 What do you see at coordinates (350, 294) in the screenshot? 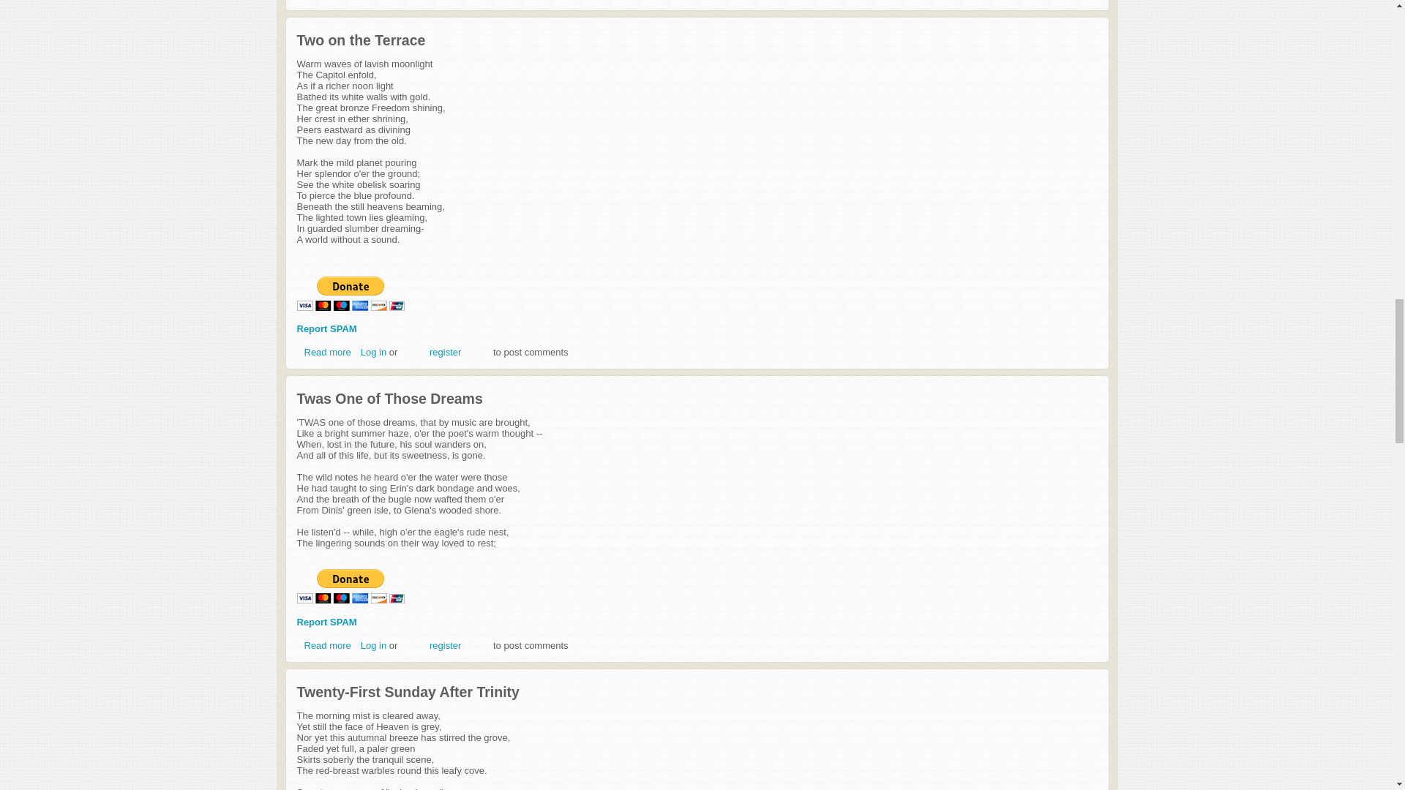
I see `PayPal - The safer, easier way to pay online!` at bounding box center [350, 294].